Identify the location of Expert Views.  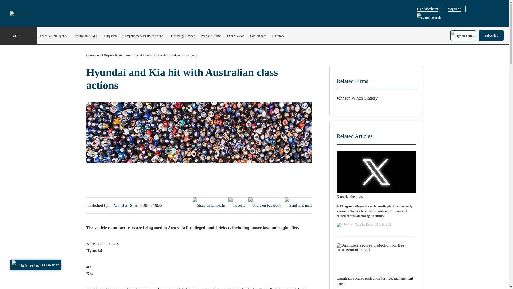
(236, 36).